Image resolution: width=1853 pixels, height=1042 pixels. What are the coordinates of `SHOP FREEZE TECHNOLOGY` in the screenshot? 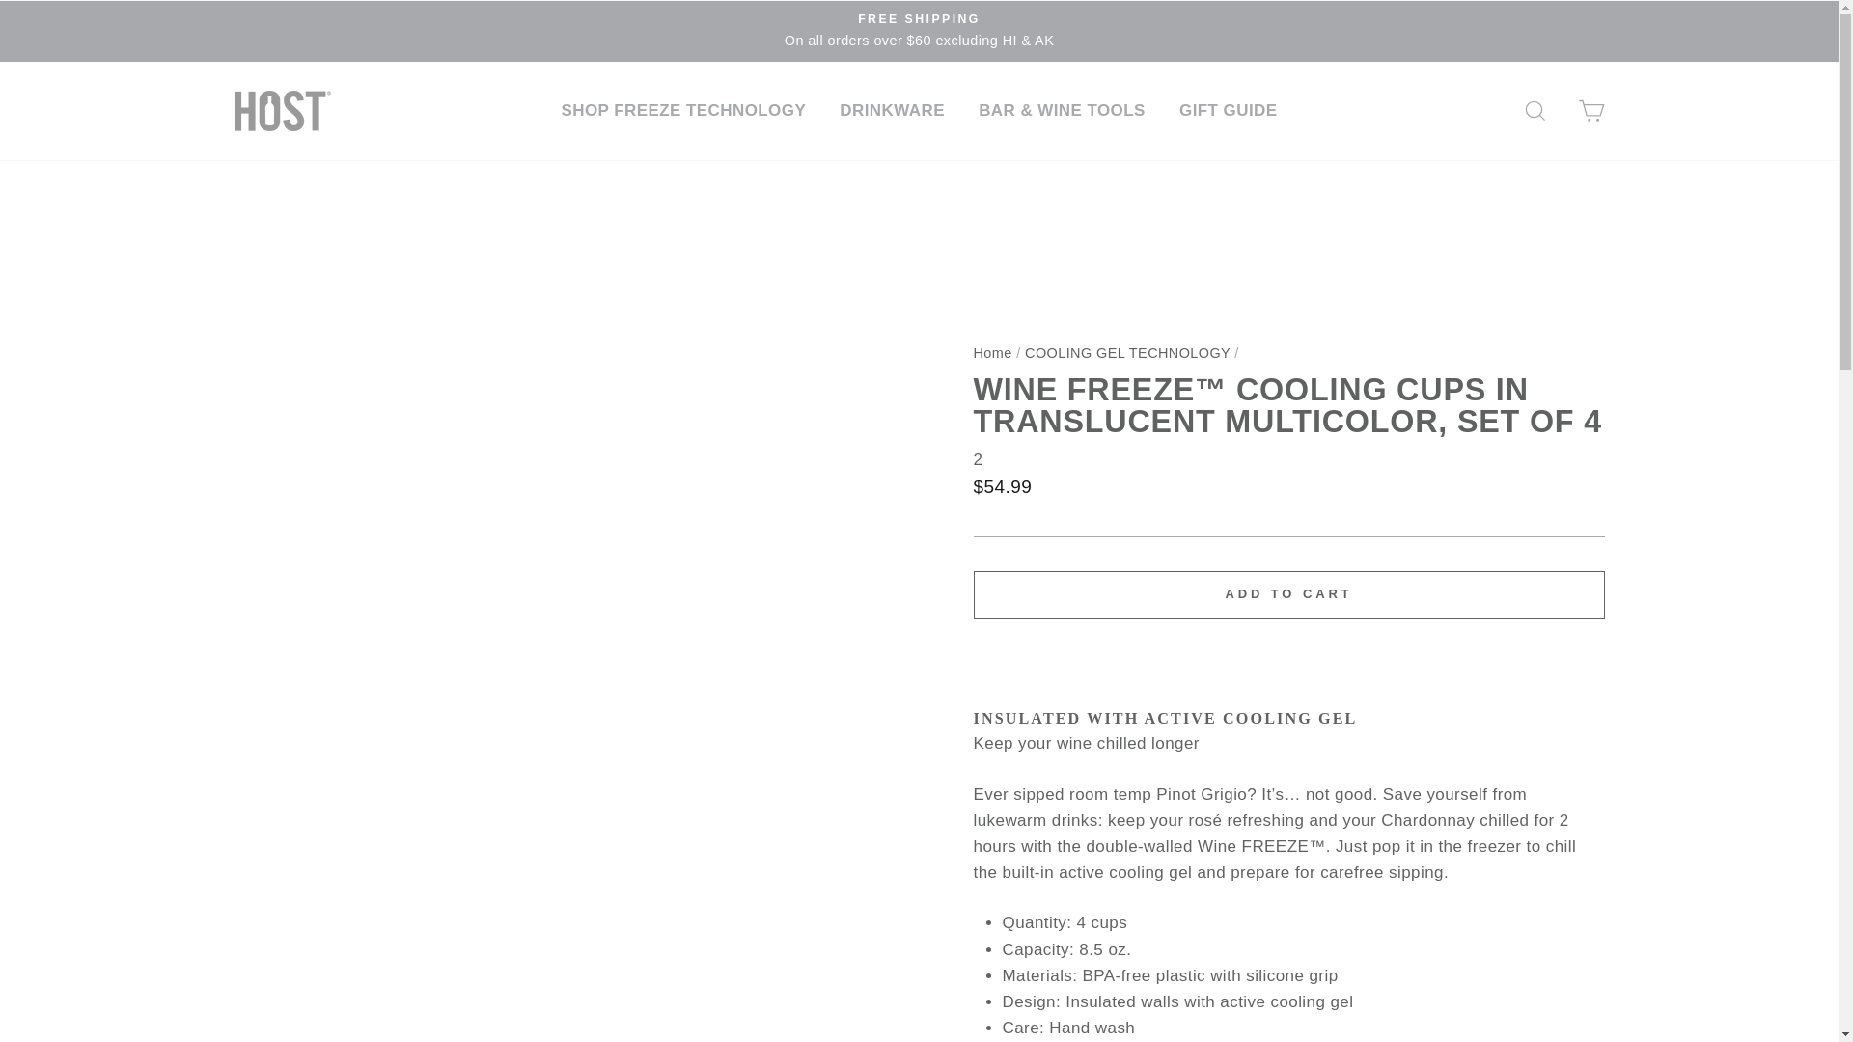 It's located at (683, 110).